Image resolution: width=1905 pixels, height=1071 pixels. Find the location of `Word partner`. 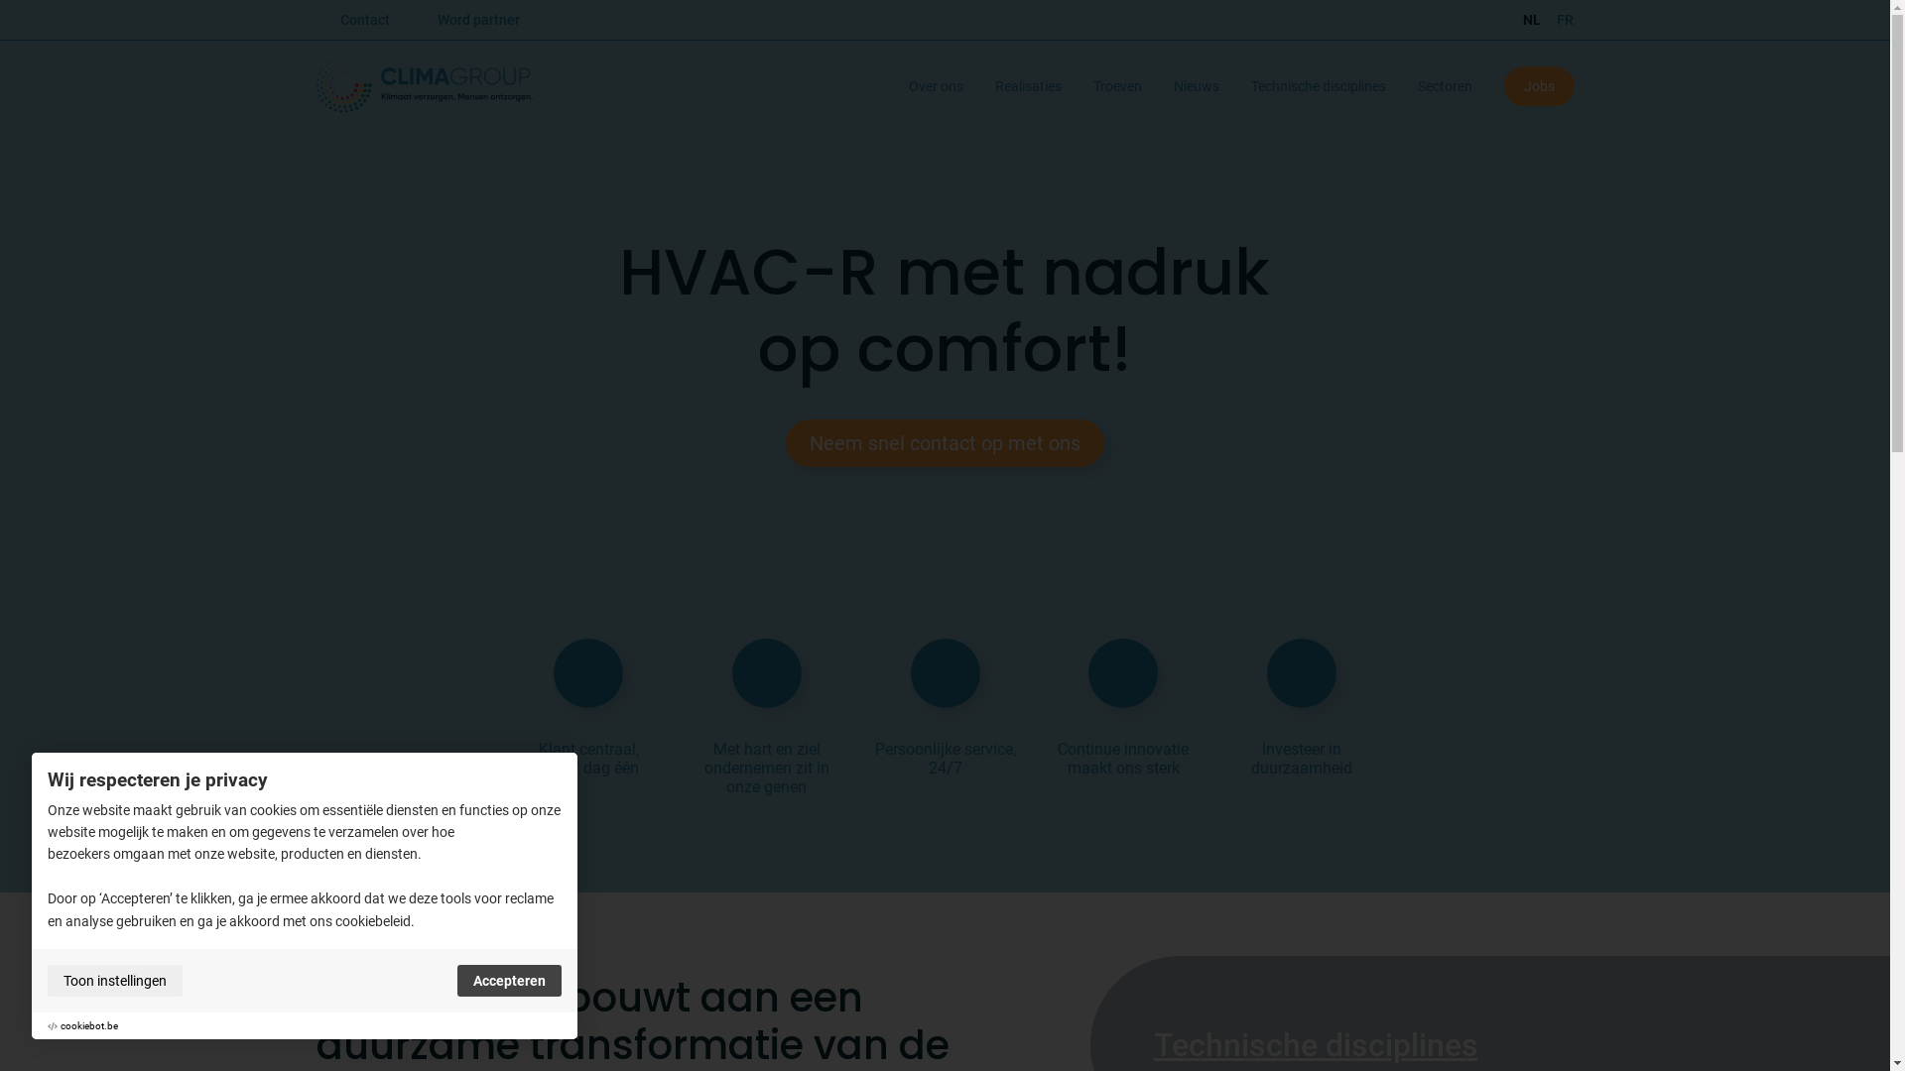

Word partner is located at coordinates (478, 20).